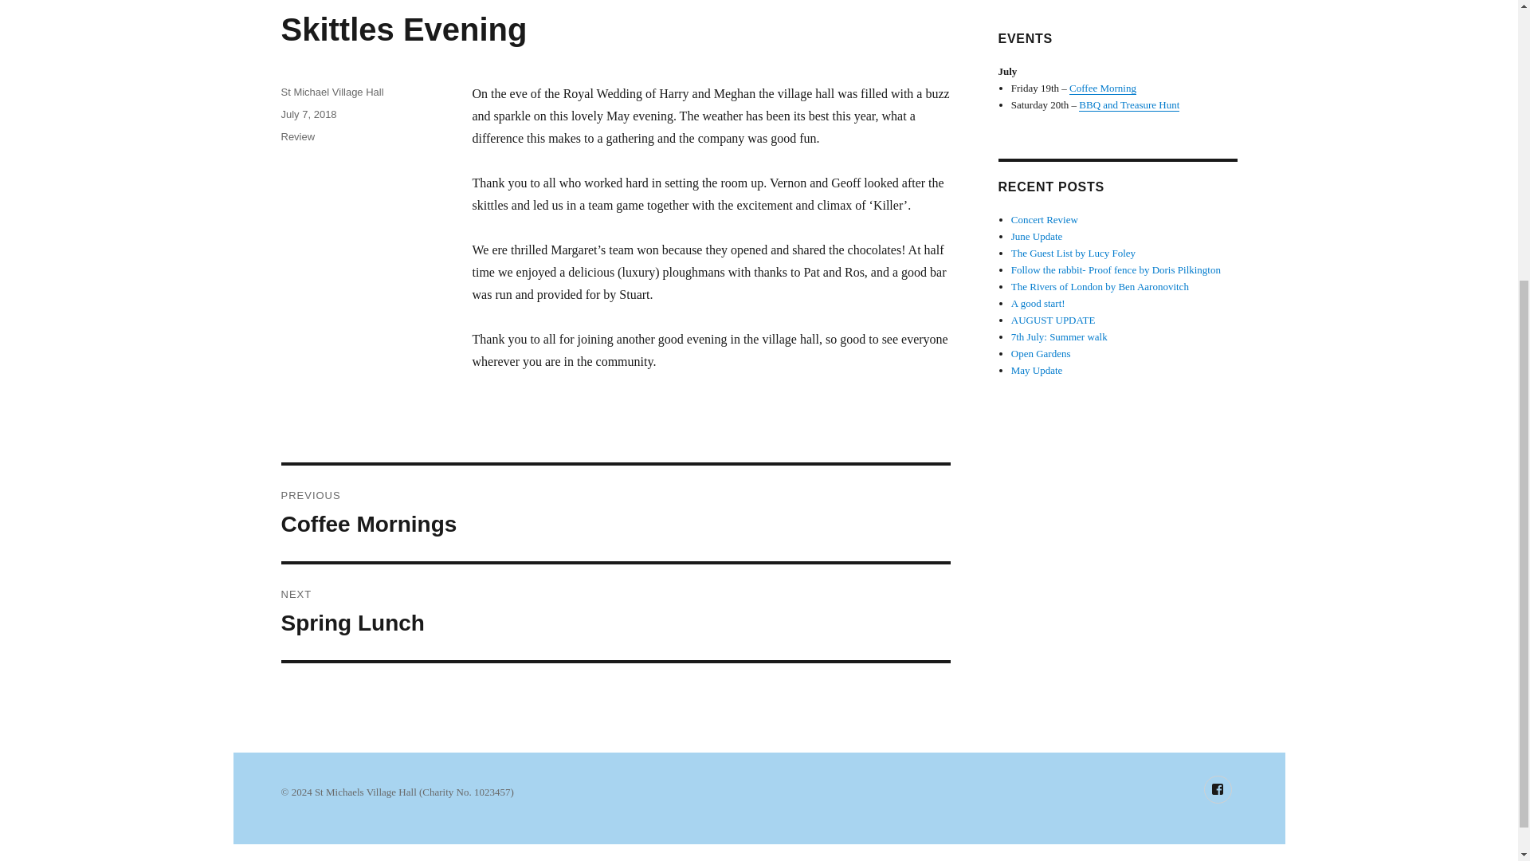 The height and width of the screenshot is (861, 1530). I want to click on Review, so click(297, 137).